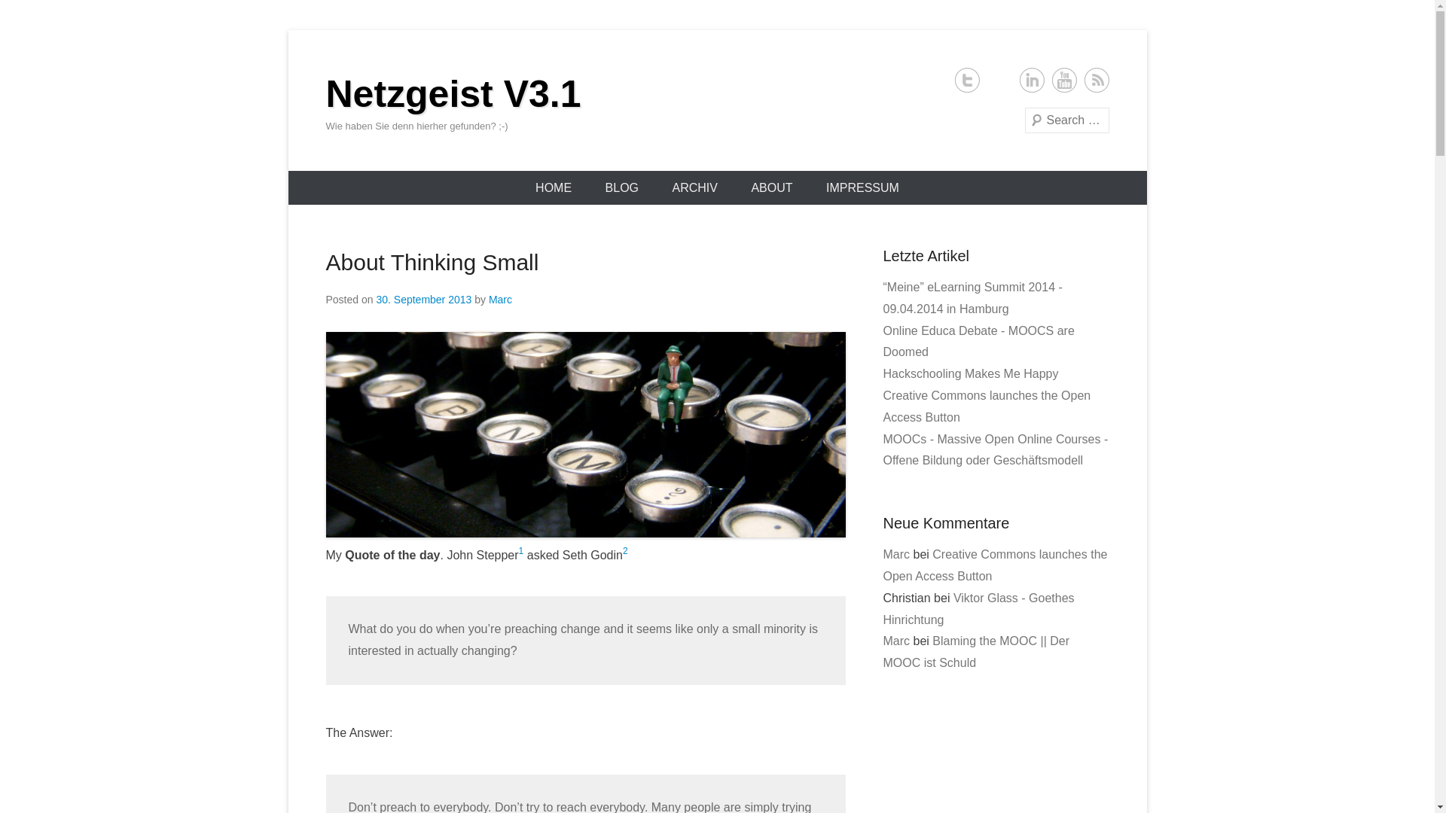  Describe the element at coordinates (970, 373) in the screenshot. I see `Hackschooling Makes Me Happy` at that location.